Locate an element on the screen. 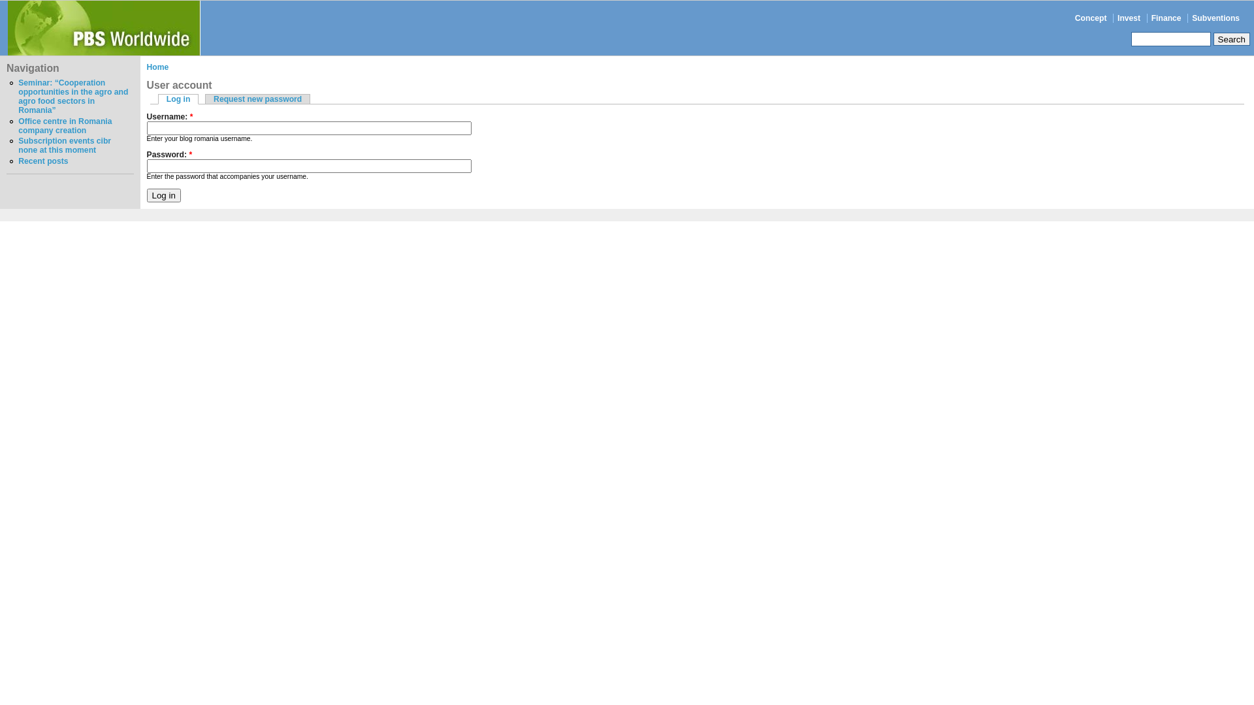 The width and height of the screenshot is (1254, 705). Search is located at coordinates (1232, 39).